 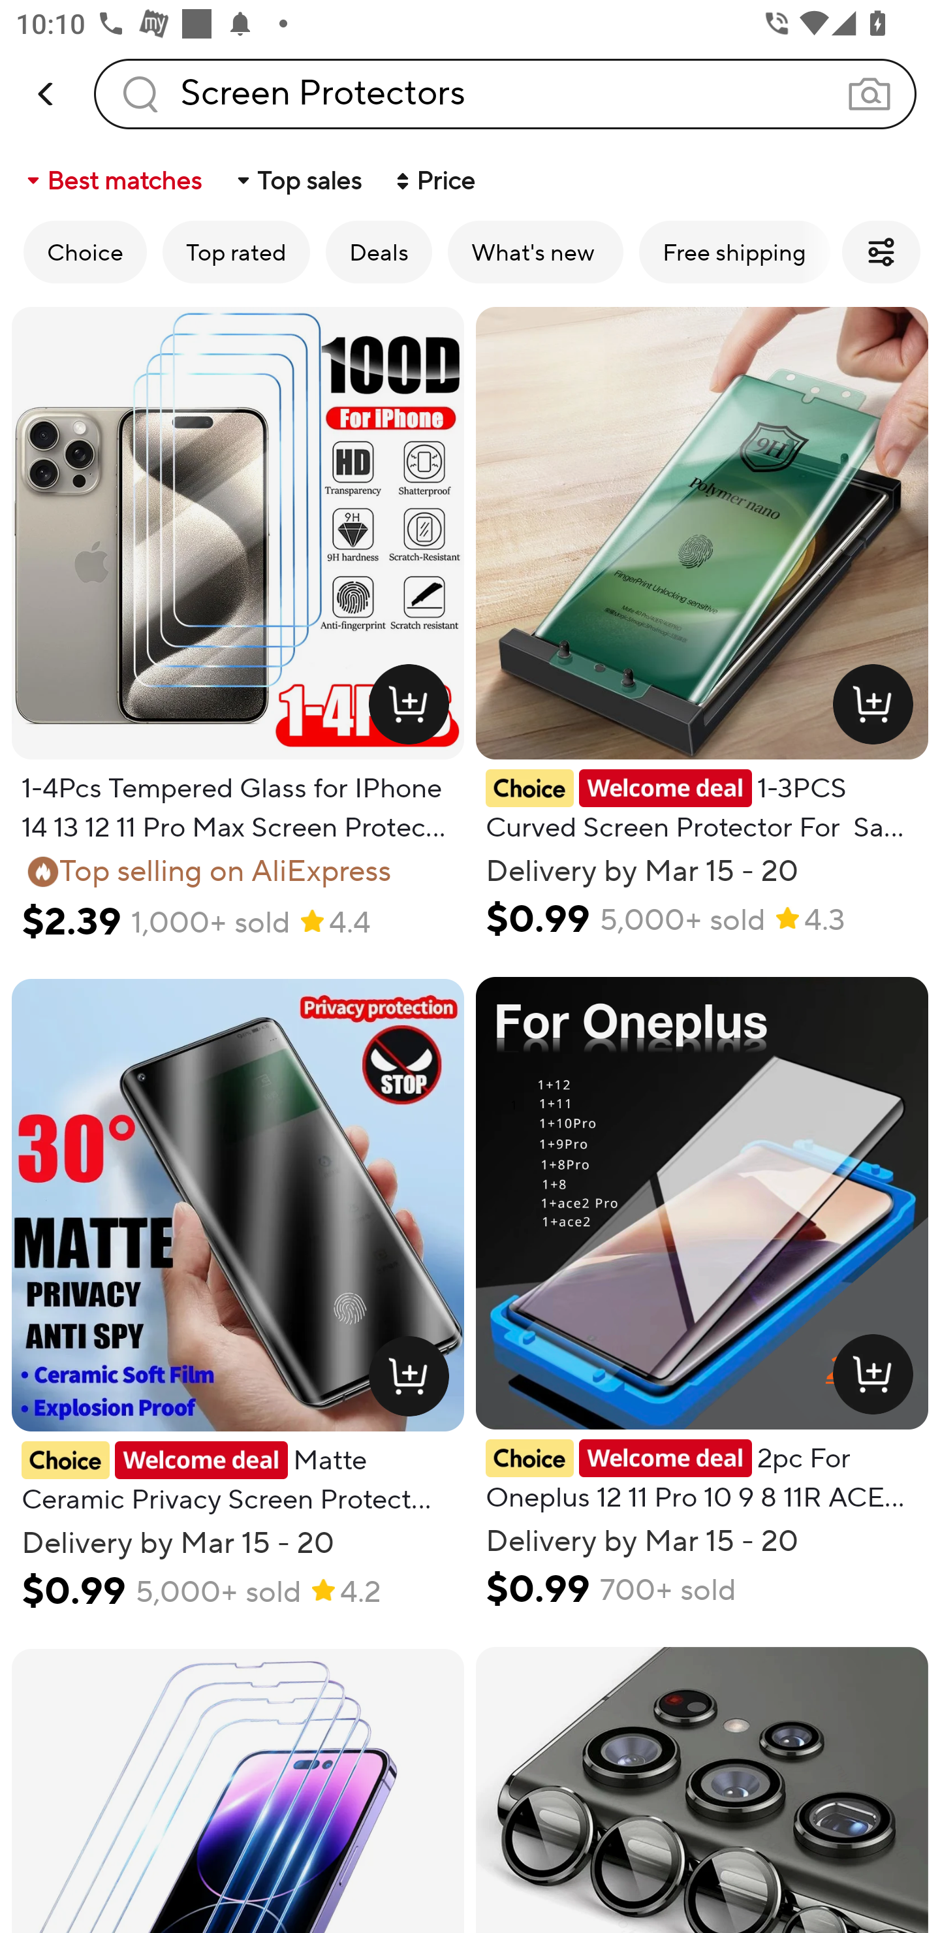 I want to click on back, so click(x=47, y=94).